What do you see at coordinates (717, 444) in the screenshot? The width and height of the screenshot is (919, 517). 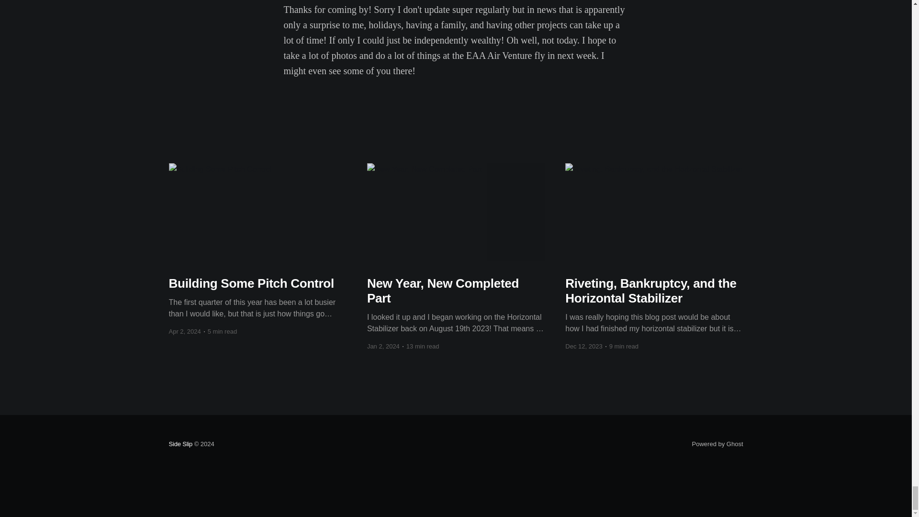 I see `Powered by Ghost` at bounding box center [717, 444].